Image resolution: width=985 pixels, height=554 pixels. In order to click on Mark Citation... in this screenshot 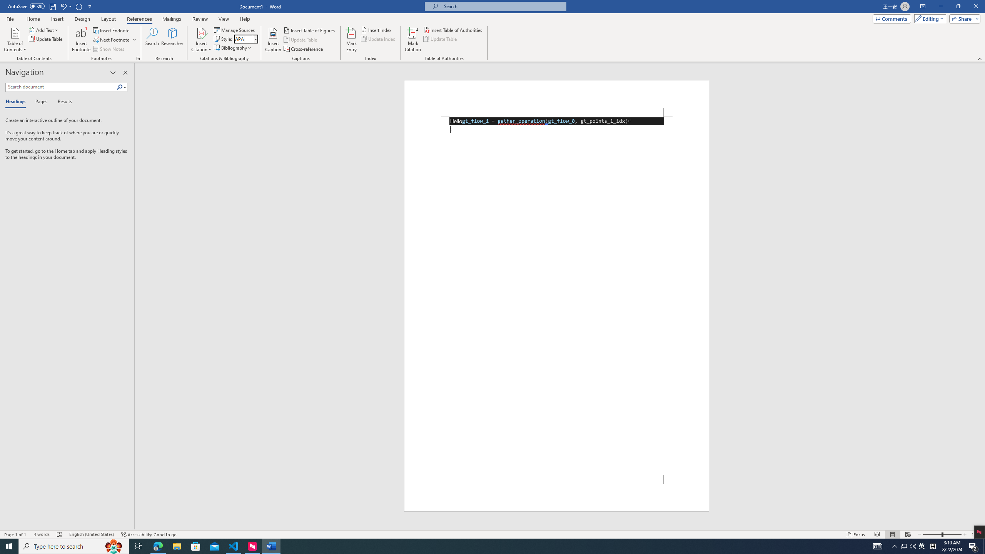, I will do `click(413, 40)`.